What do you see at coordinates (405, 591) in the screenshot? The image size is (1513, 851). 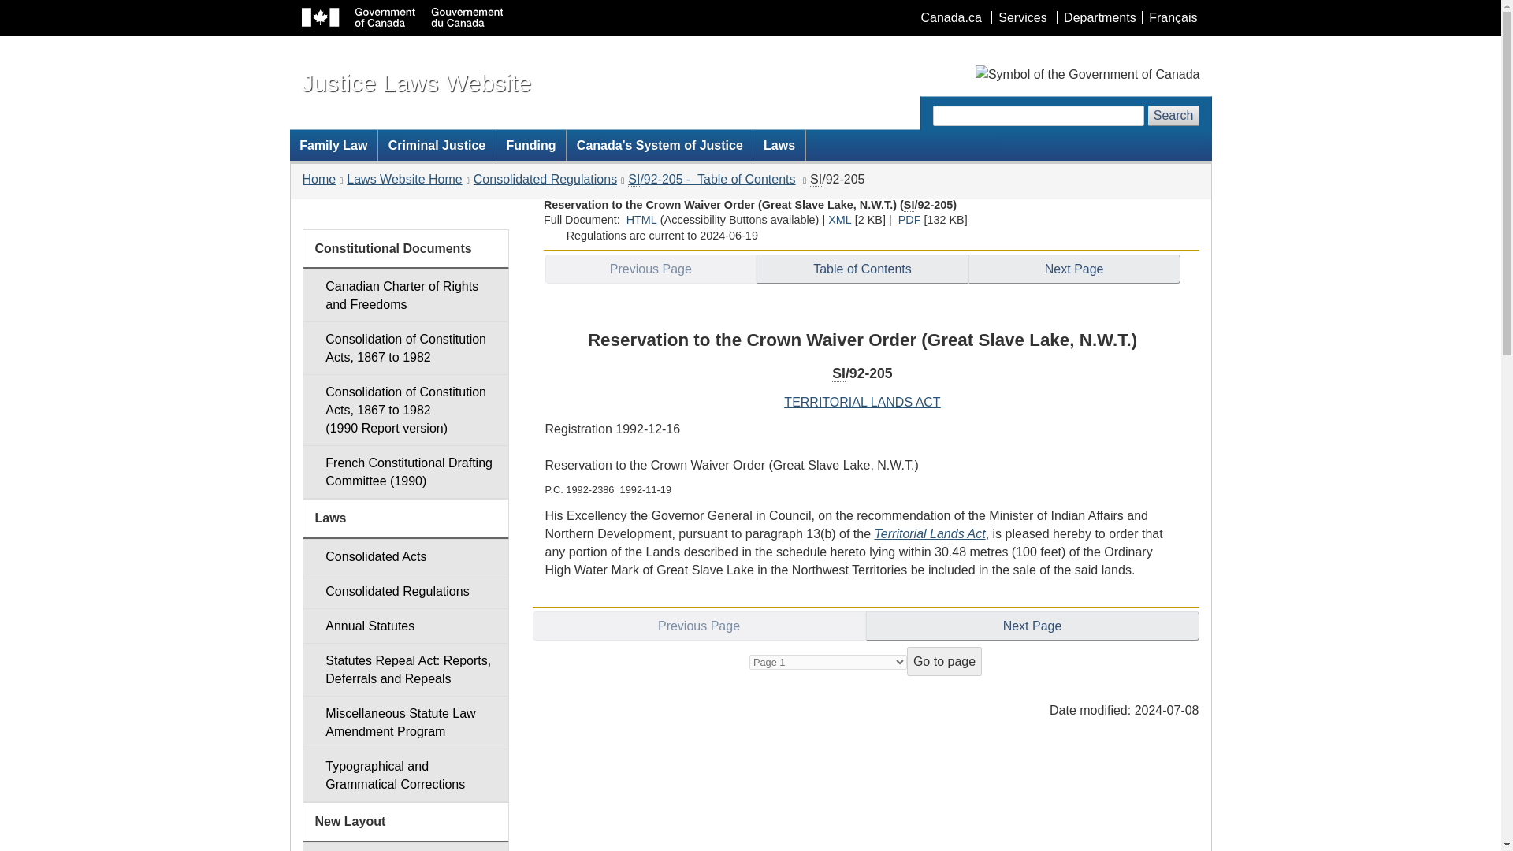 I see `Consolidated Regulations` at bounding box center [405, 591].